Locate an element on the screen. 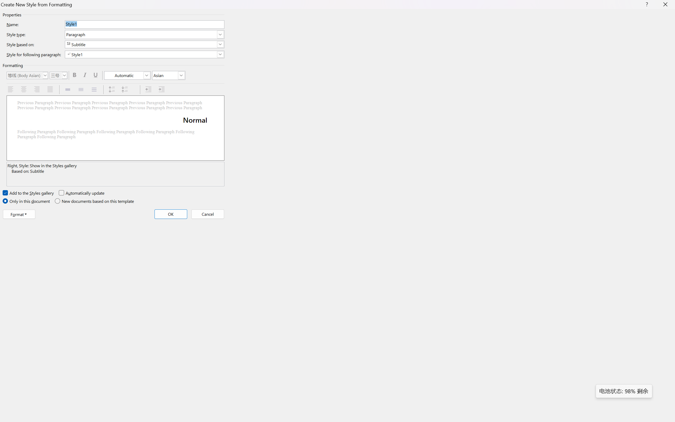 Image resolution: width=675 pixels, height=422 pixels. Align Right is located at coordinates (37, 89).